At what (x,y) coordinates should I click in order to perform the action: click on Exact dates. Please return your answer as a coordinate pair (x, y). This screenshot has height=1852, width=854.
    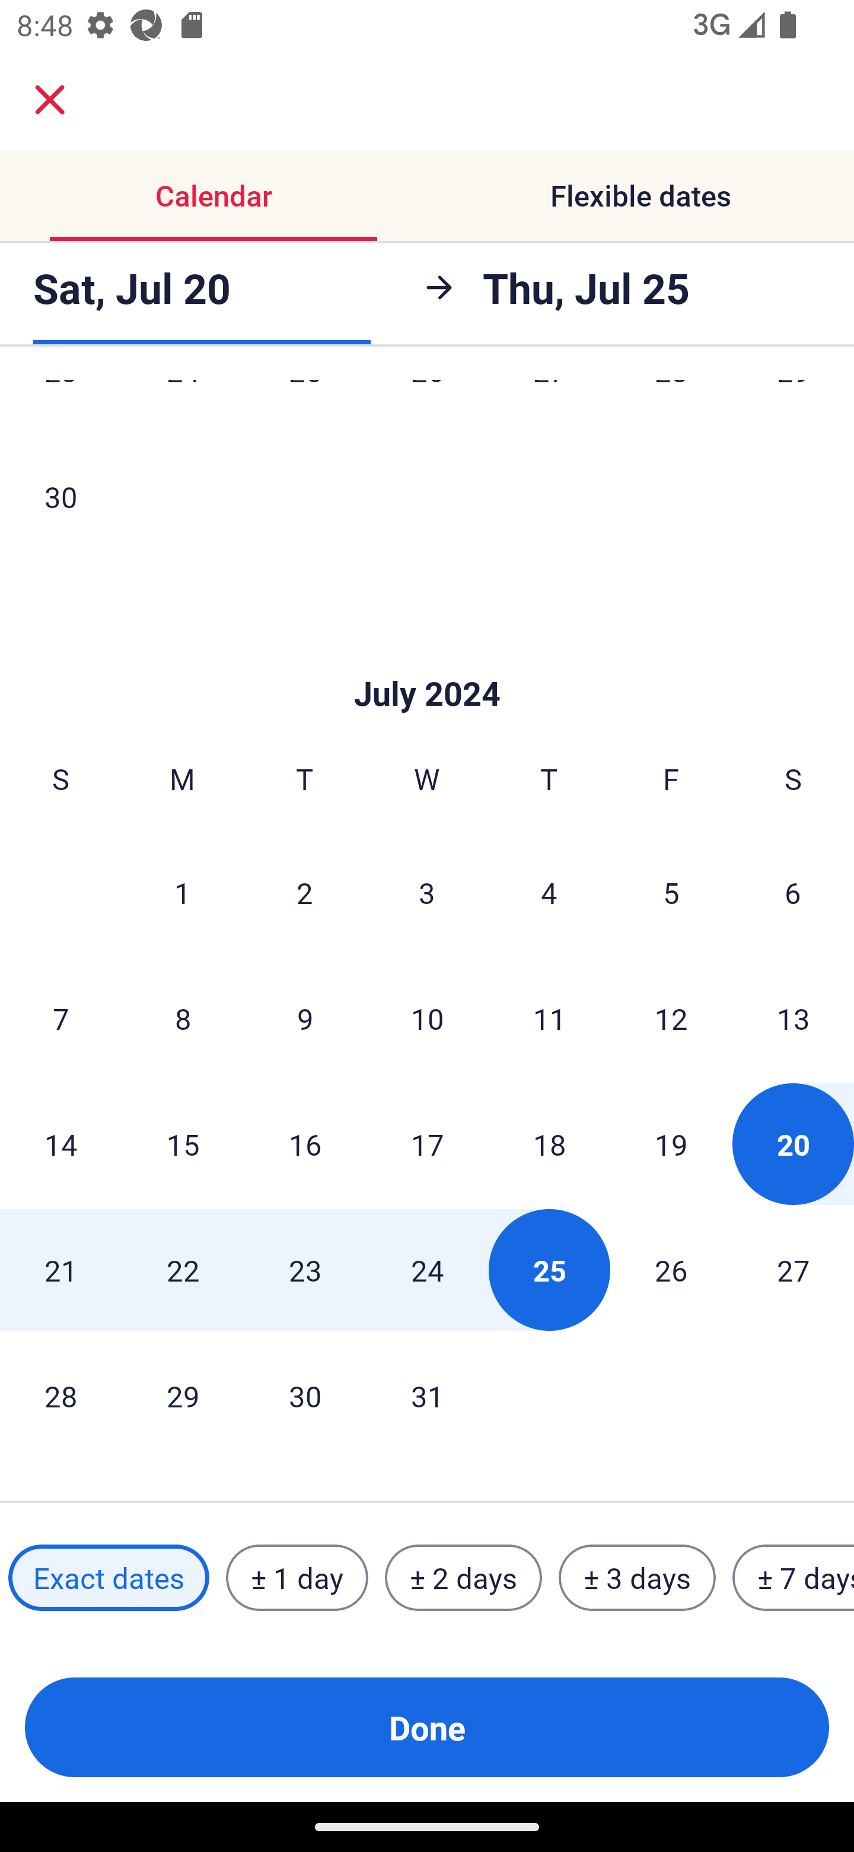
    Looking at the image, I should click on (109, 1578).